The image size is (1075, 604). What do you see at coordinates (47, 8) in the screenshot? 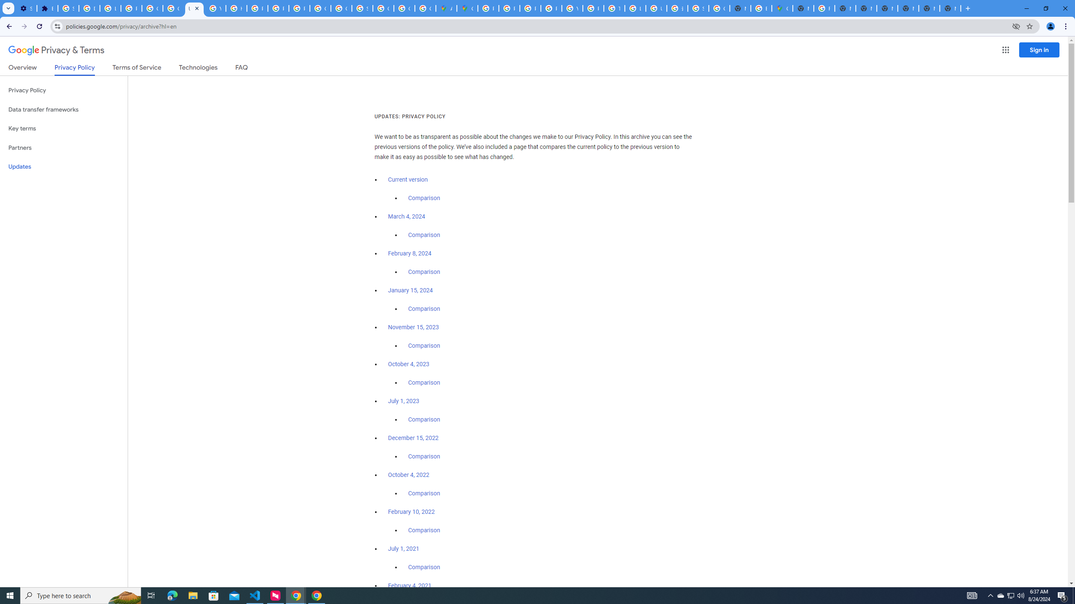
I see `Extensions` at bounding box center [47, 8].